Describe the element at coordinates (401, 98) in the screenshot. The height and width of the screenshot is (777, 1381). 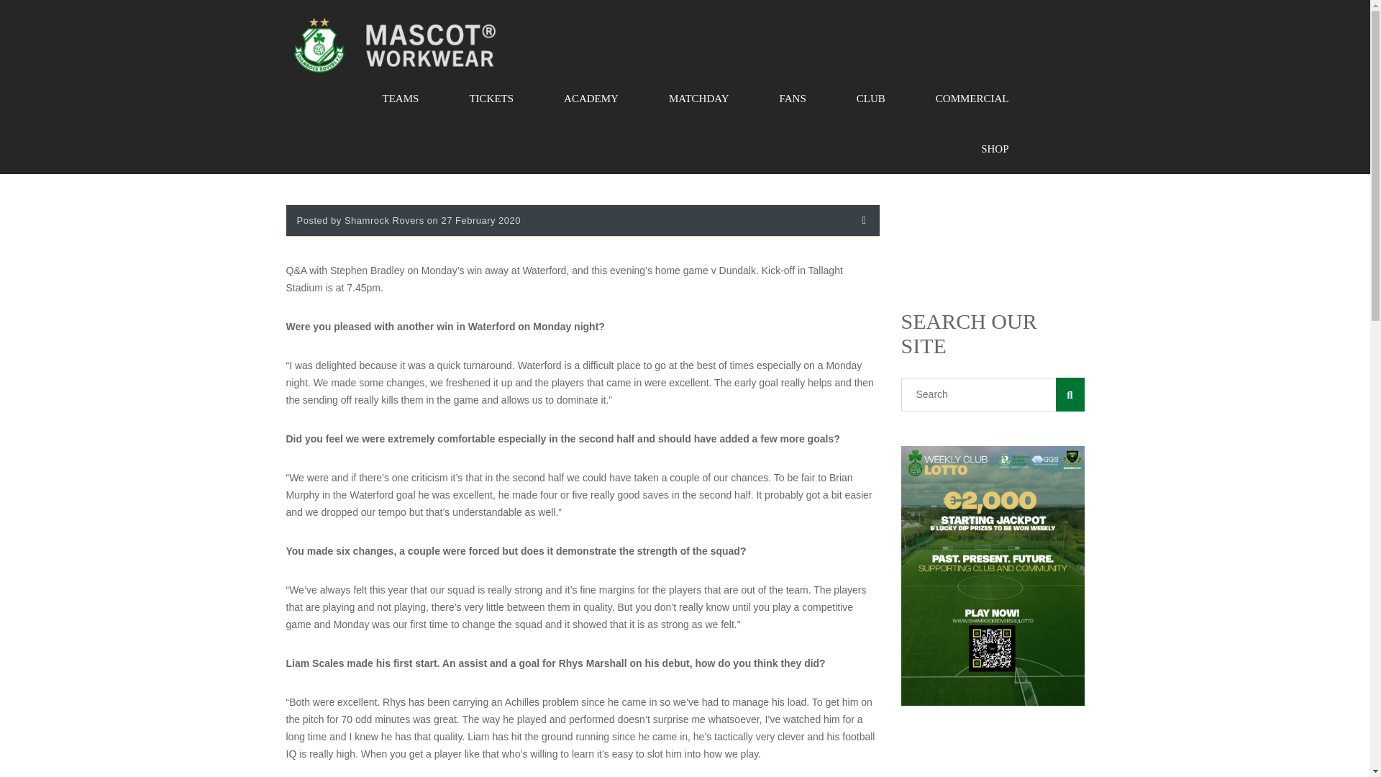
I see `TEAMS` at that location.